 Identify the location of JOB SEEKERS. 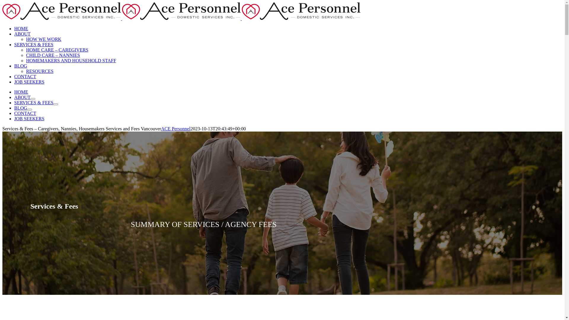
(29, 82).